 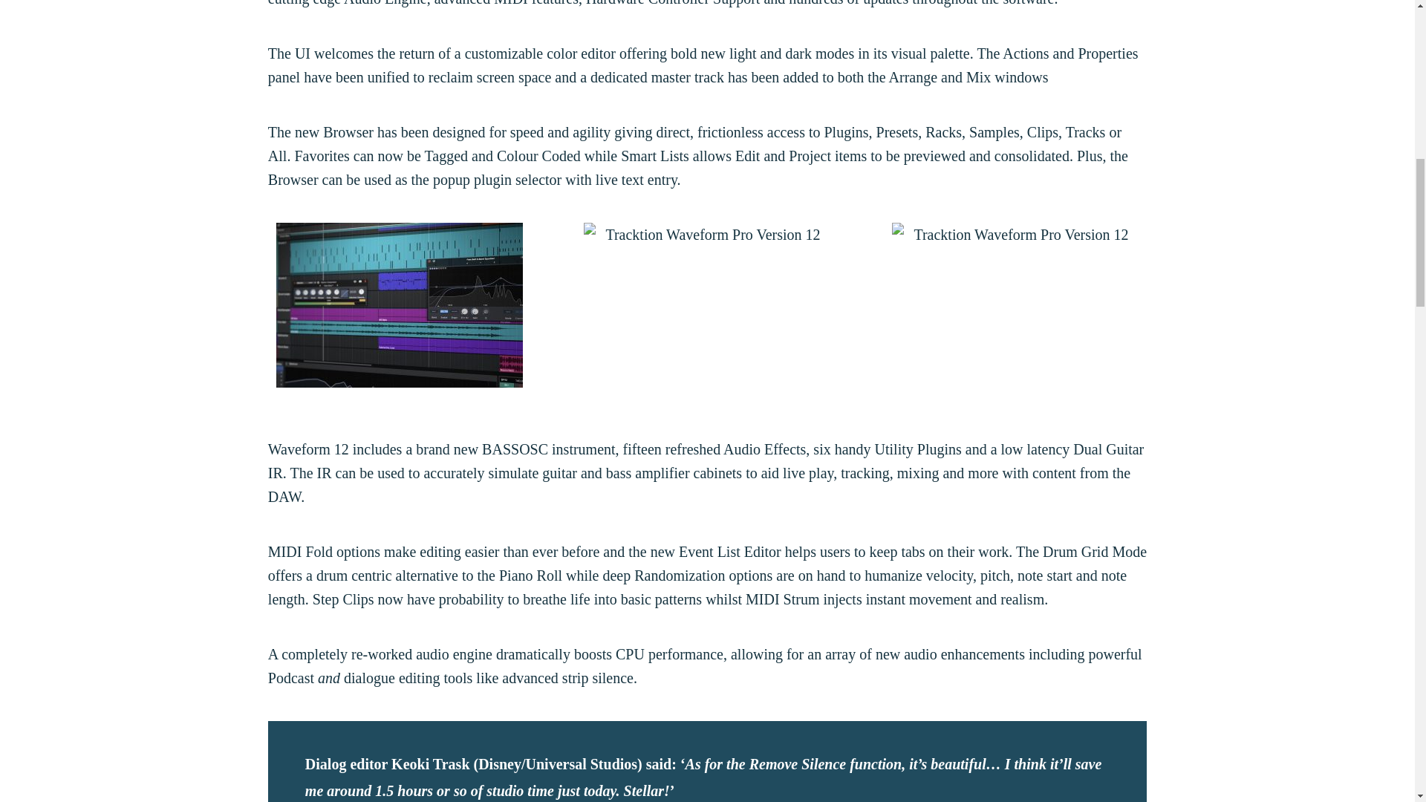 I want to click on Tracktion Waveform Pro Version 12, so click(x=1015, y=304).